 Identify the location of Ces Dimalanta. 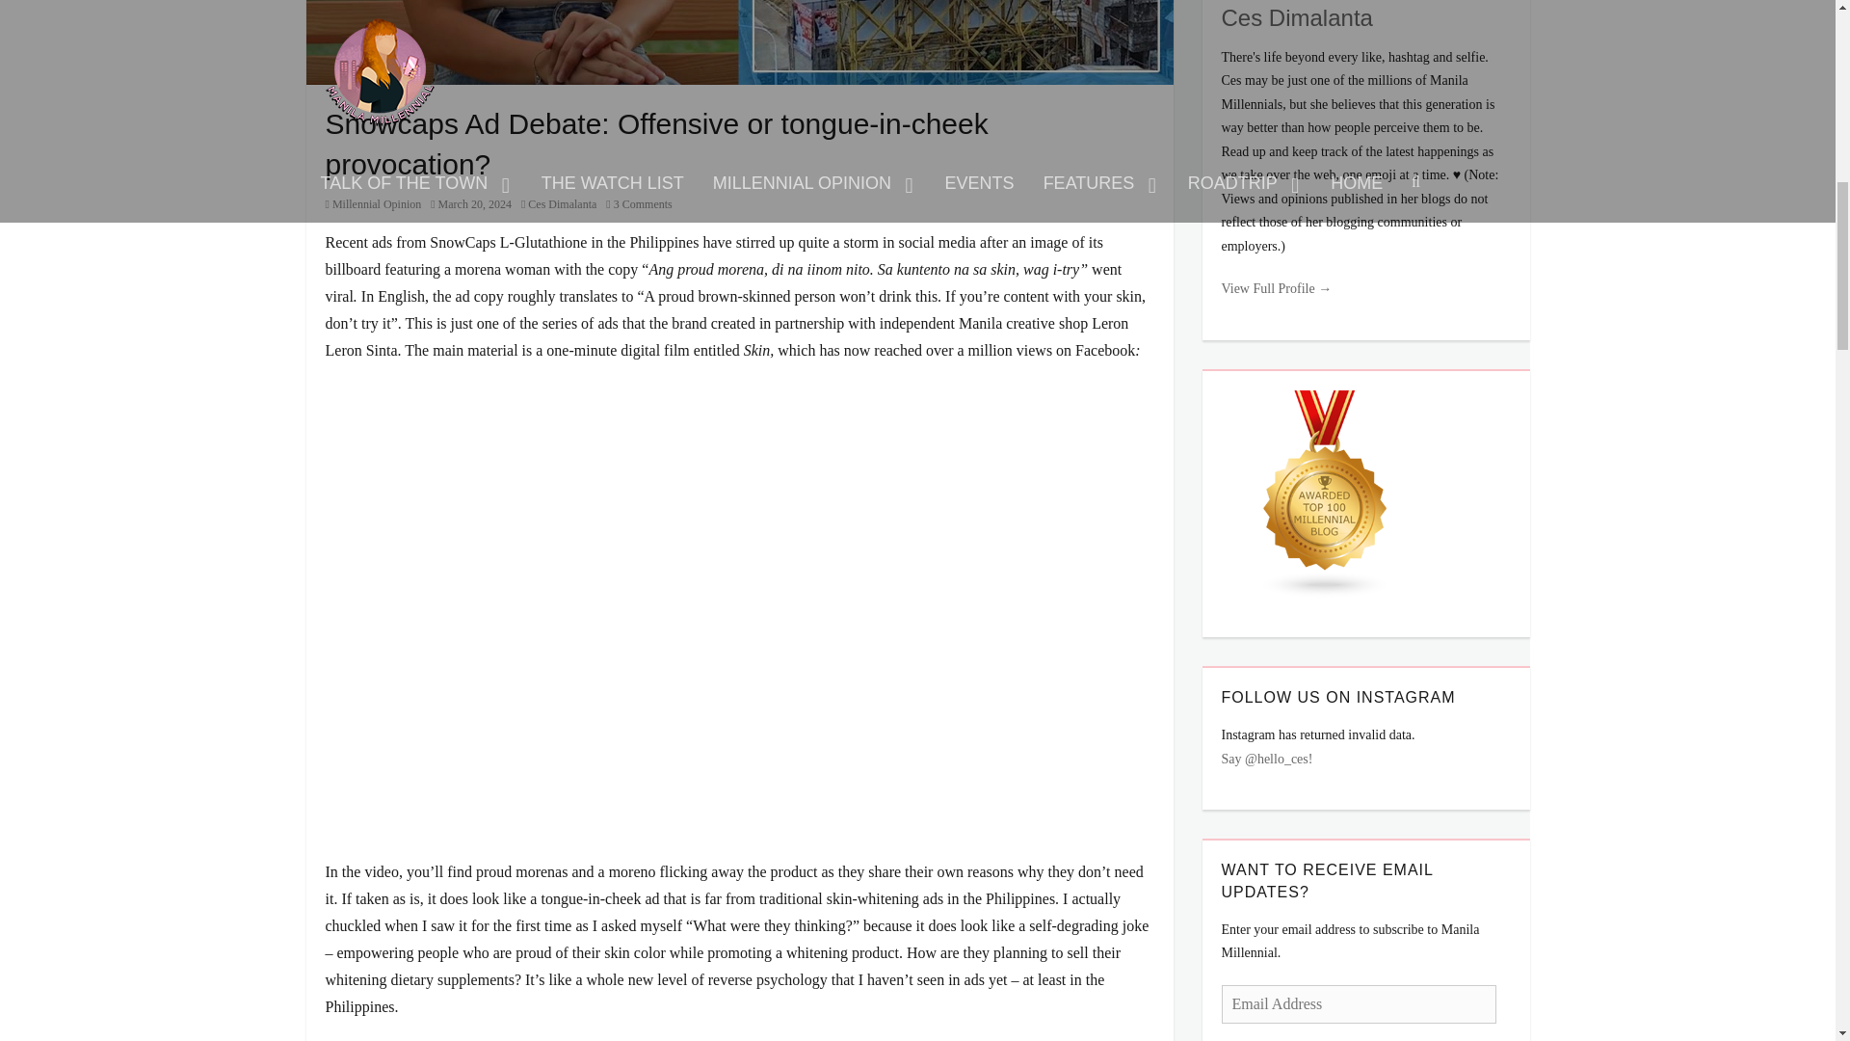
(559, 204).